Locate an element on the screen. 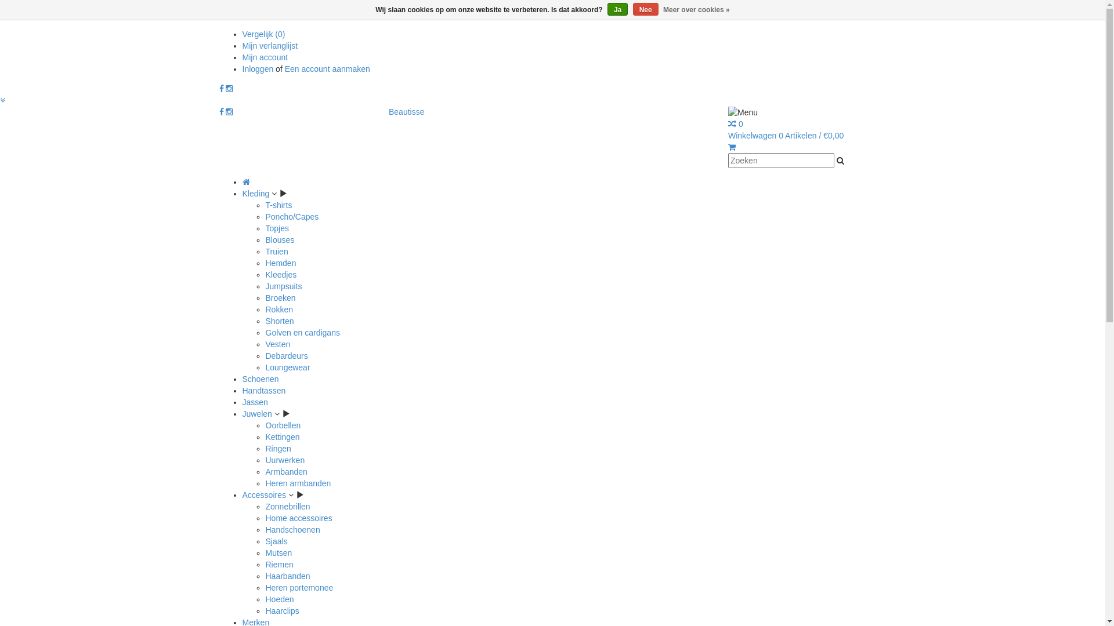 The width and height of the screenshot is (1114, 626). Zoeken is located at coordinates (840, 161).